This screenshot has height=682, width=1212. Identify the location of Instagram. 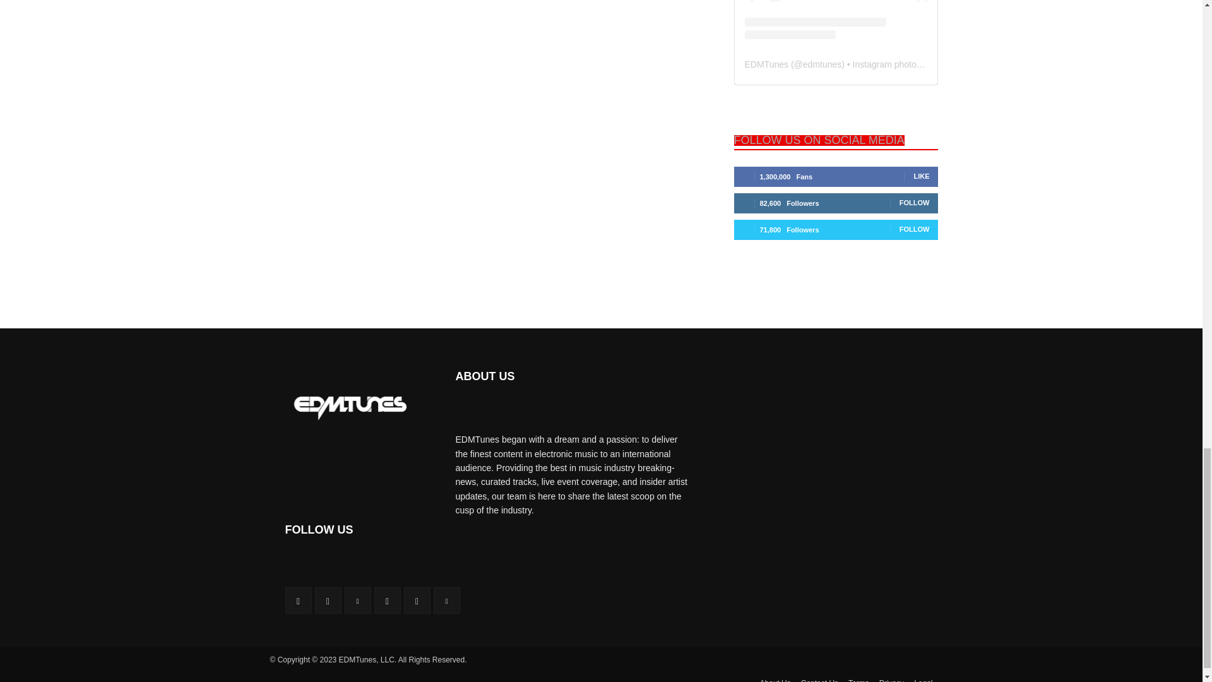
(327, 600).